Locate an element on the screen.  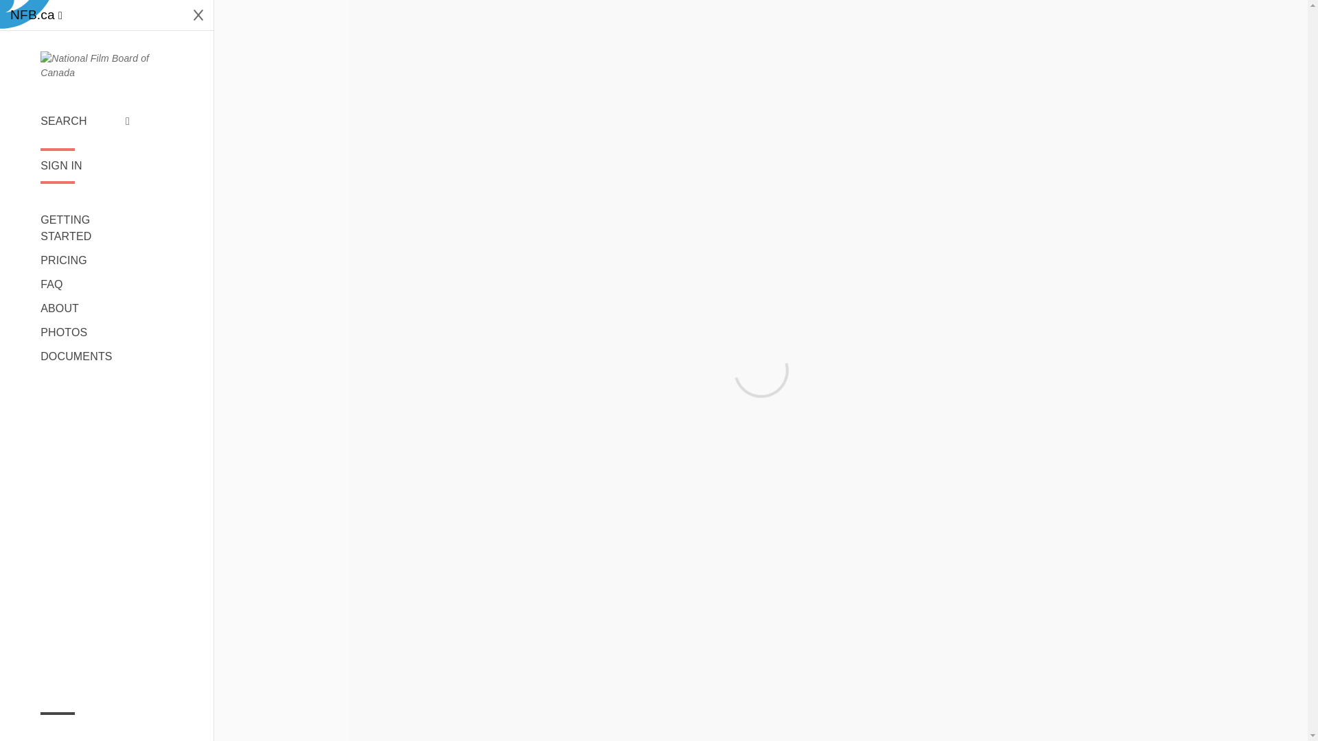
DOCUMENTS is located at coordinates (85, 357).